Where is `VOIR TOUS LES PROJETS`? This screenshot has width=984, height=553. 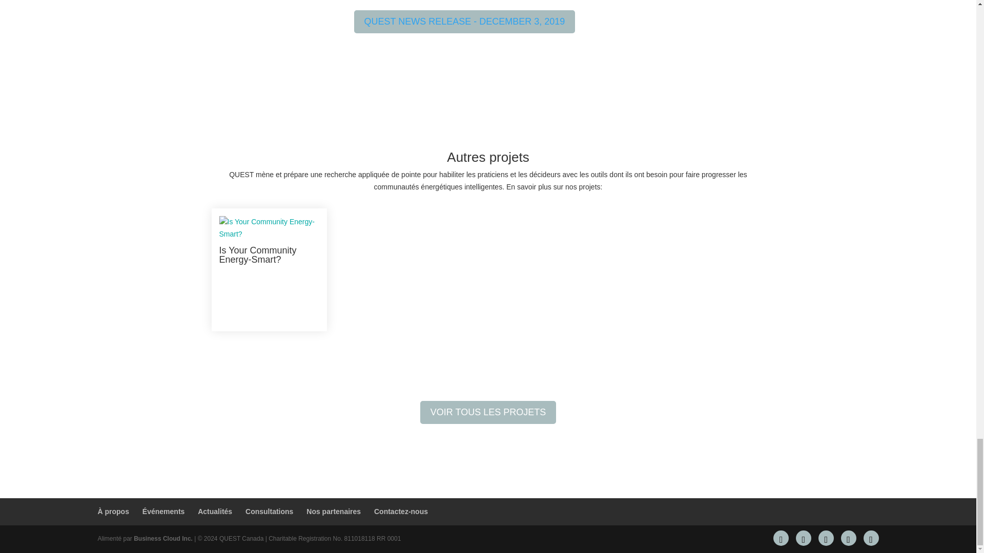 VOIR TOUS LES PROJETS is located at coordinates (488, 413).